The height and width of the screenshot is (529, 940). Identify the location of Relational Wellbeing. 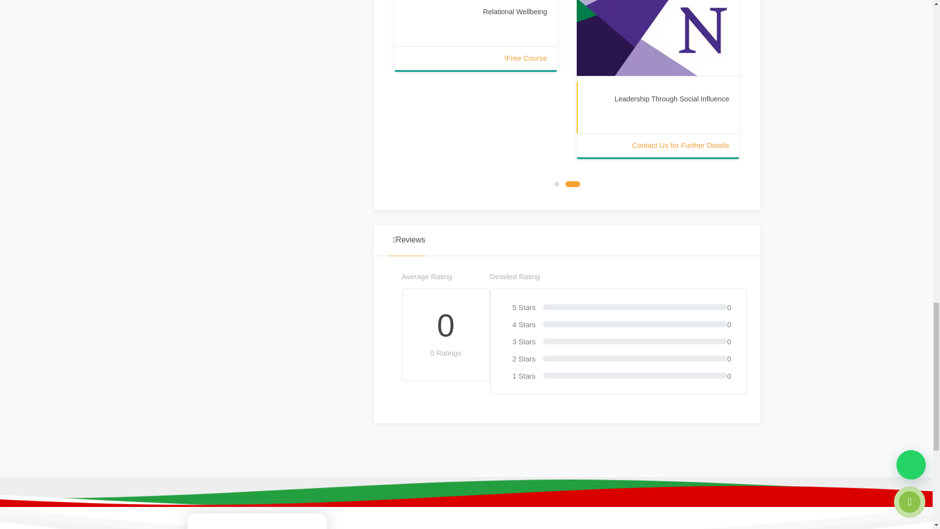
(515, 12).